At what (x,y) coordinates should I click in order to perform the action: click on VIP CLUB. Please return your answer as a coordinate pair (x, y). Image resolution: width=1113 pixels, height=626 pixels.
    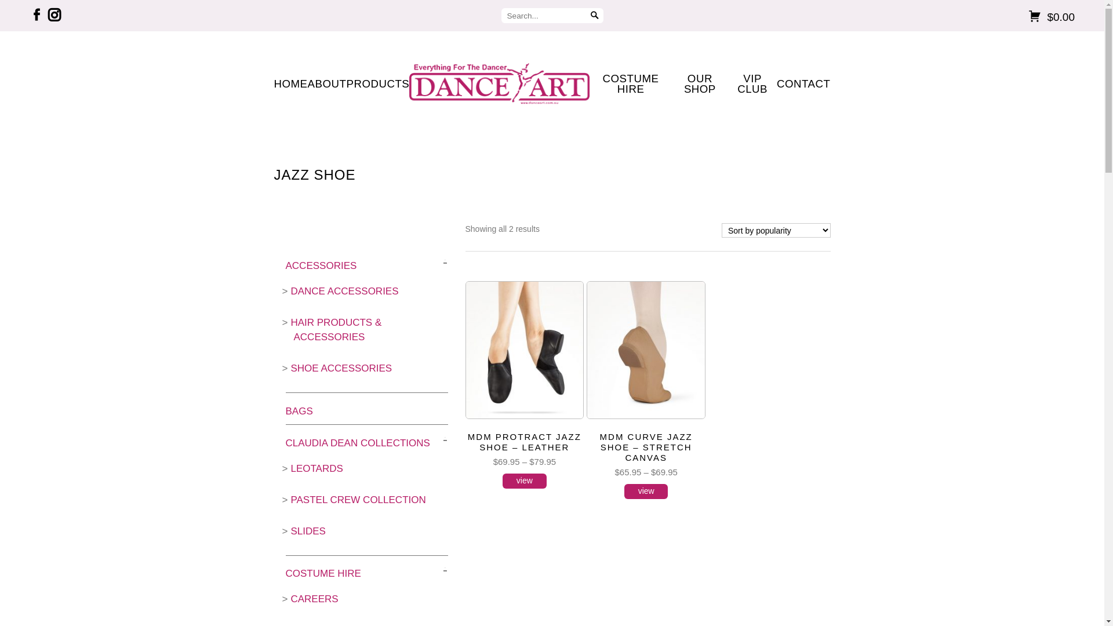
    Looking at the image, I should click on (752, 85).